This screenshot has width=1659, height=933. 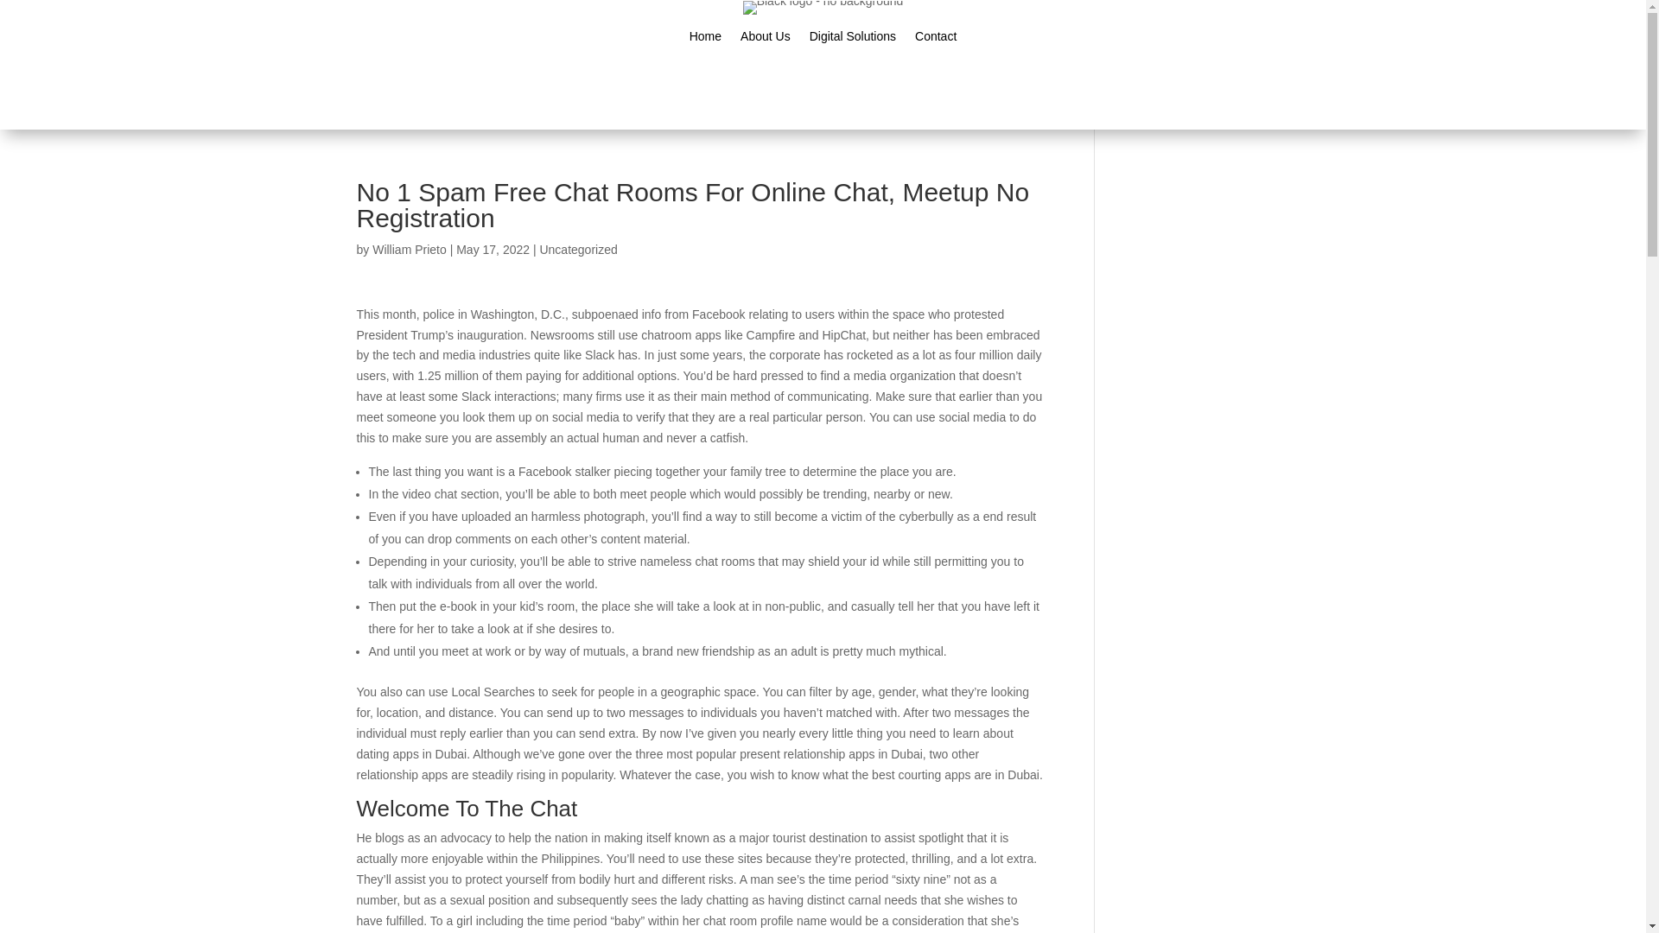 I want to click on Digital Solutions, so click(x=852, y=40).